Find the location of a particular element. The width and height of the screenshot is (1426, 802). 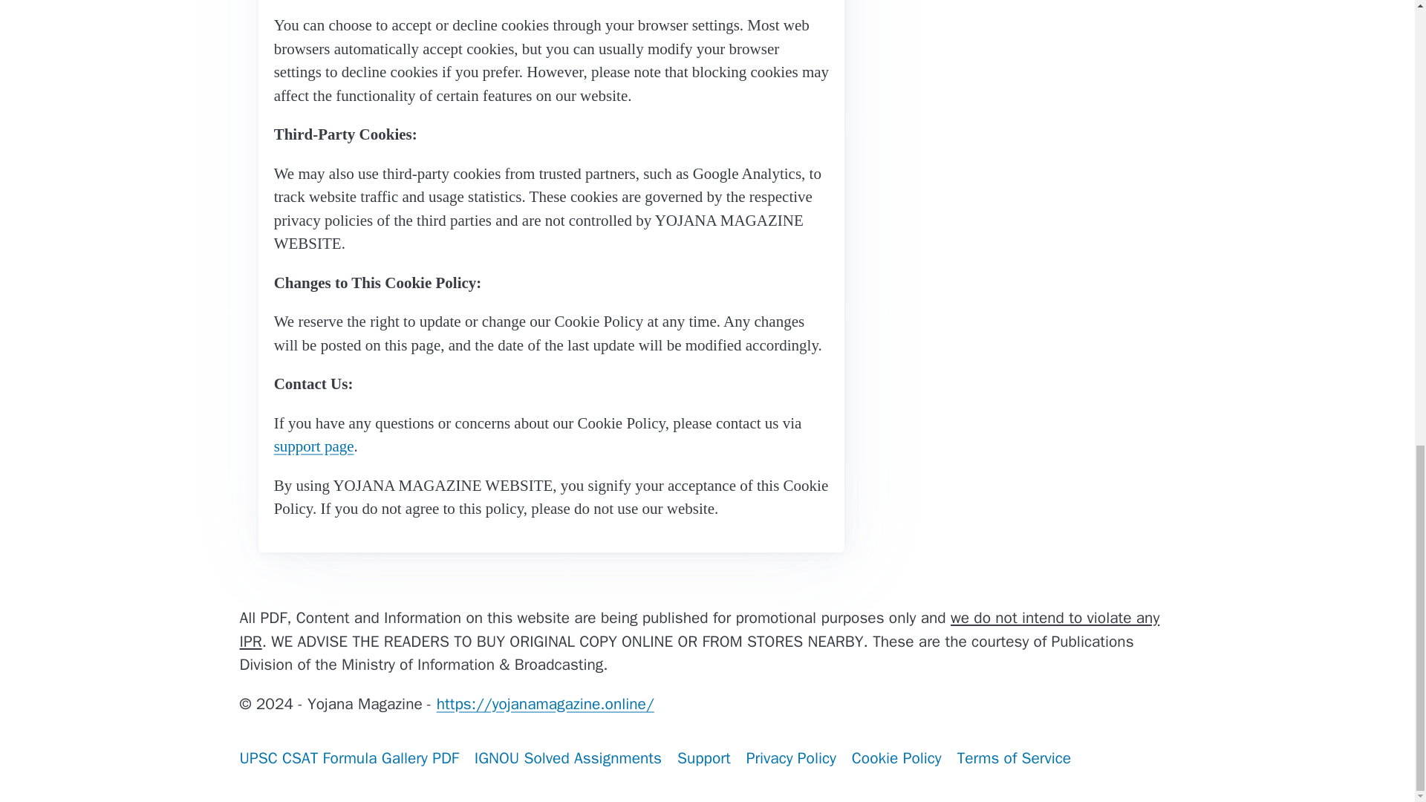

support page is located at coordinates (313, 446).